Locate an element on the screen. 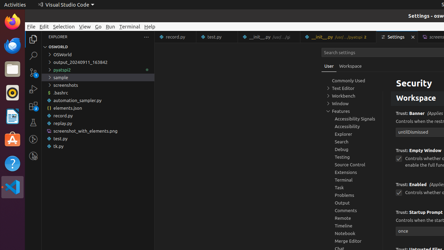  replay.py is located at coordinates (98, 123).